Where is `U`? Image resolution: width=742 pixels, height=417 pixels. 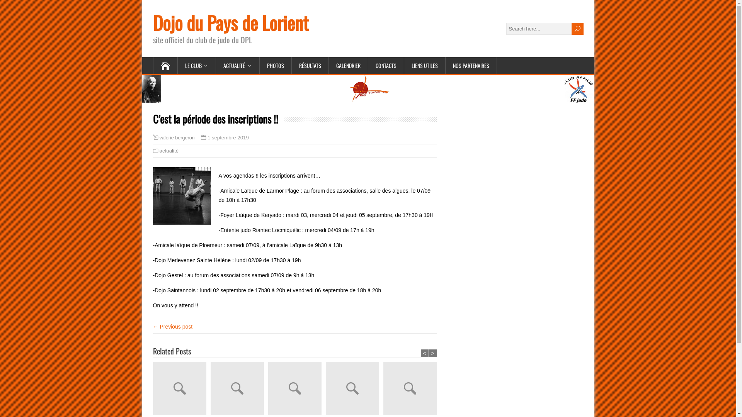 U is located at coordinates (577, 29).